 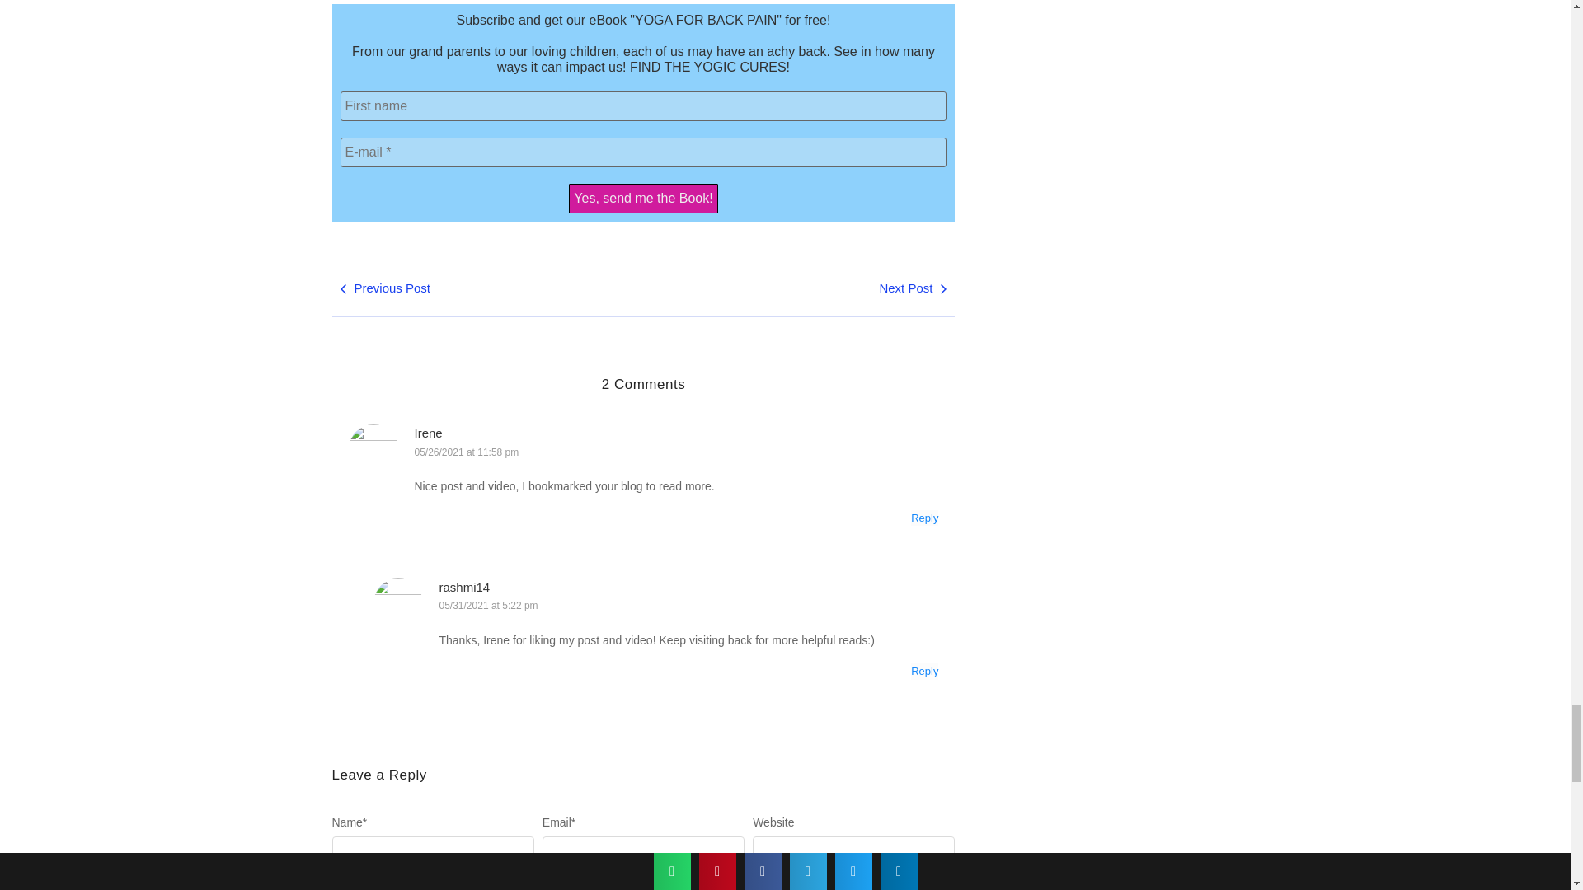 What do you see at coordinates (643, 152) in the screenshot?
I see `E-mail` at bounding box center [643, 152].